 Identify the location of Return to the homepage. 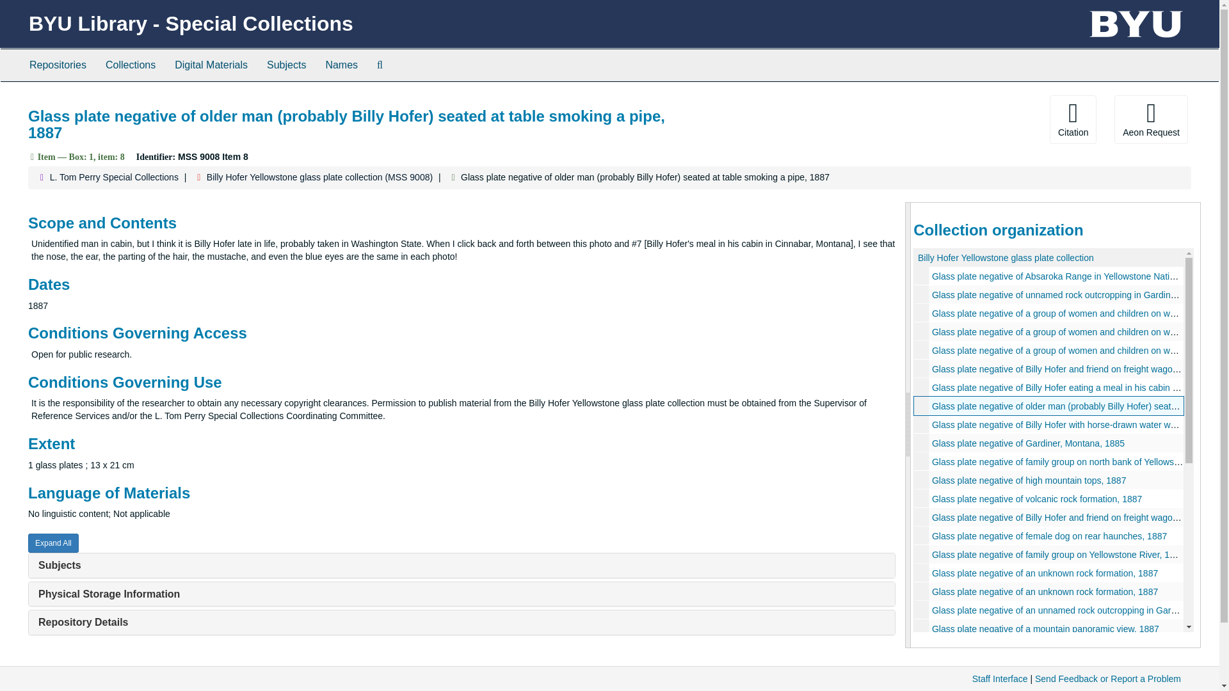
(191, 24).